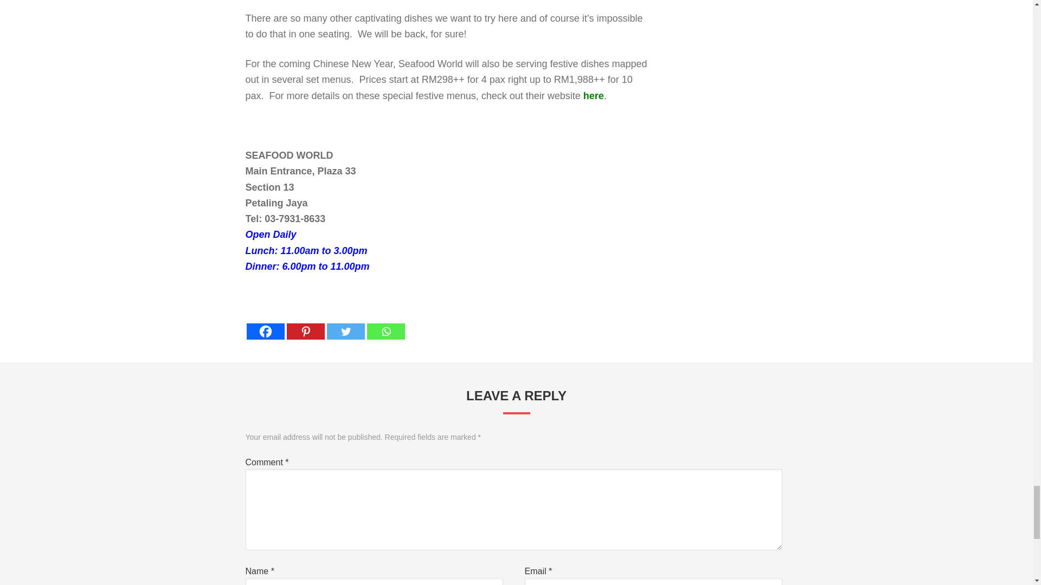 This screenshot has height=585, width=1041. What do you see at coordinates (345, 322) in the screenshot?
I see `Twitter` at bounding box center [345, 322].